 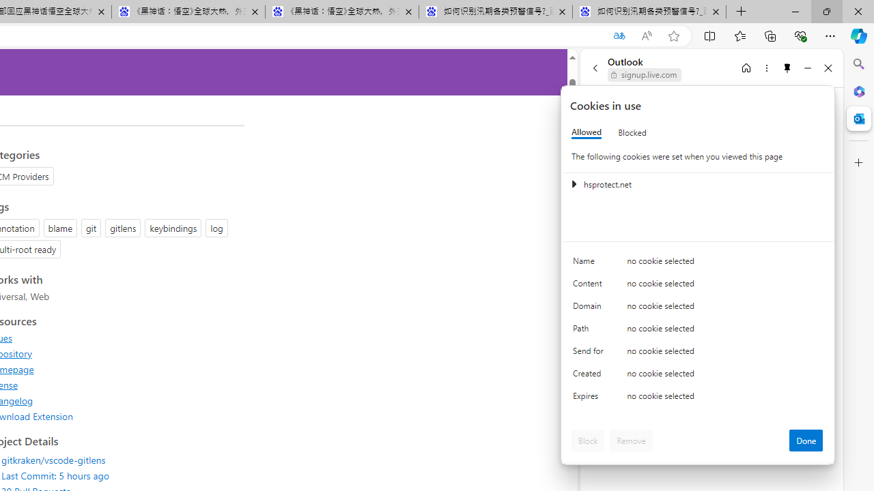 I want to click on Expires, so click(x=590, y=400).